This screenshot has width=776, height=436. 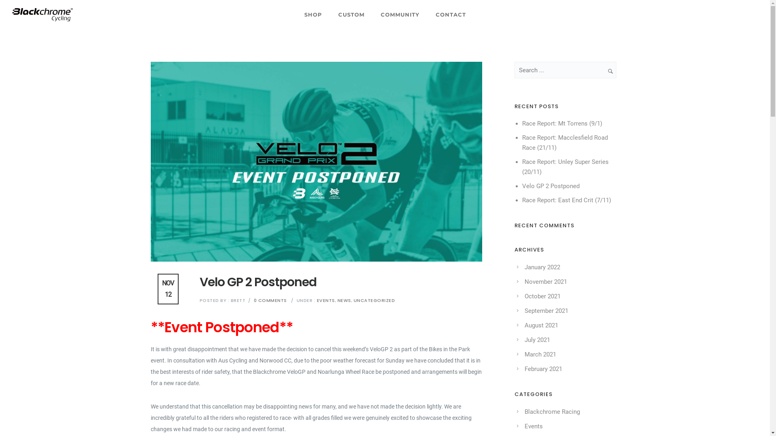 I want to click on Race Report: Unley Super Series (20/11), so click(x=565, y=167).